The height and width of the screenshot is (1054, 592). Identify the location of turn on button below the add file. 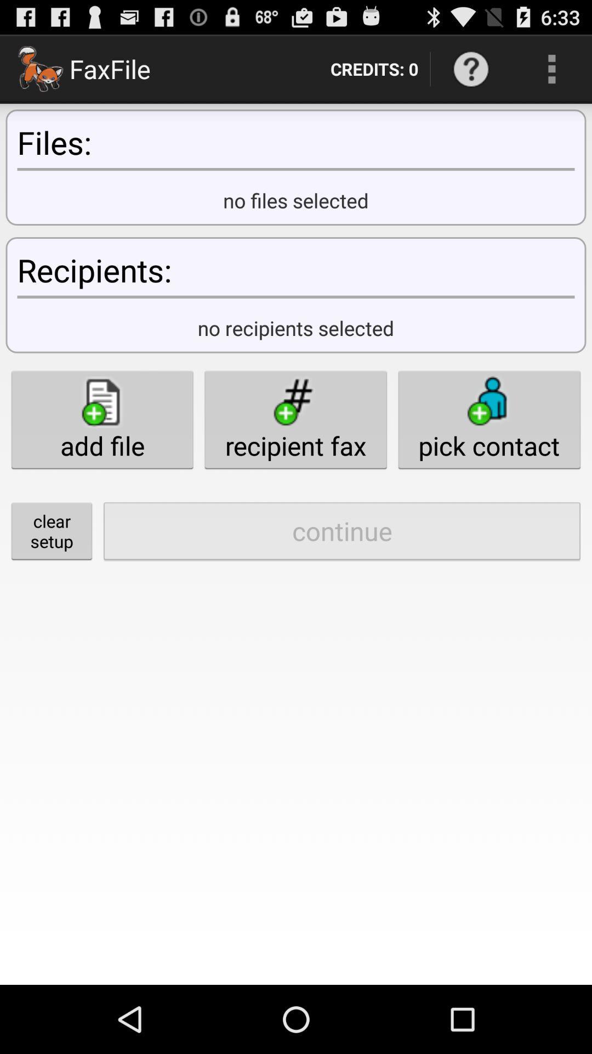
(52, 531).